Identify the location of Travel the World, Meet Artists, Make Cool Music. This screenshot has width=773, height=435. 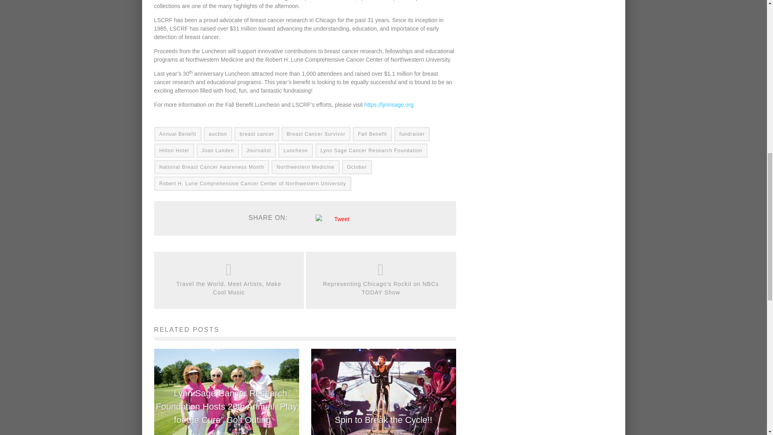
(229, 288).